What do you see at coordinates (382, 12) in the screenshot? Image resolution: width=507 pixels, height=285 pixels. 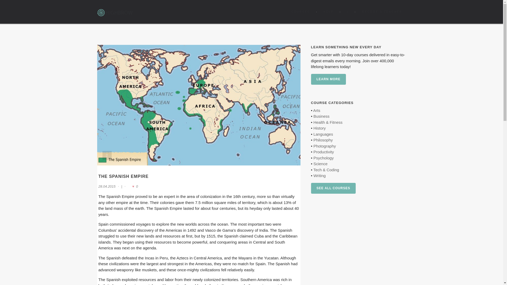 I see `Become a teacher` at bounding box center [382, 12].